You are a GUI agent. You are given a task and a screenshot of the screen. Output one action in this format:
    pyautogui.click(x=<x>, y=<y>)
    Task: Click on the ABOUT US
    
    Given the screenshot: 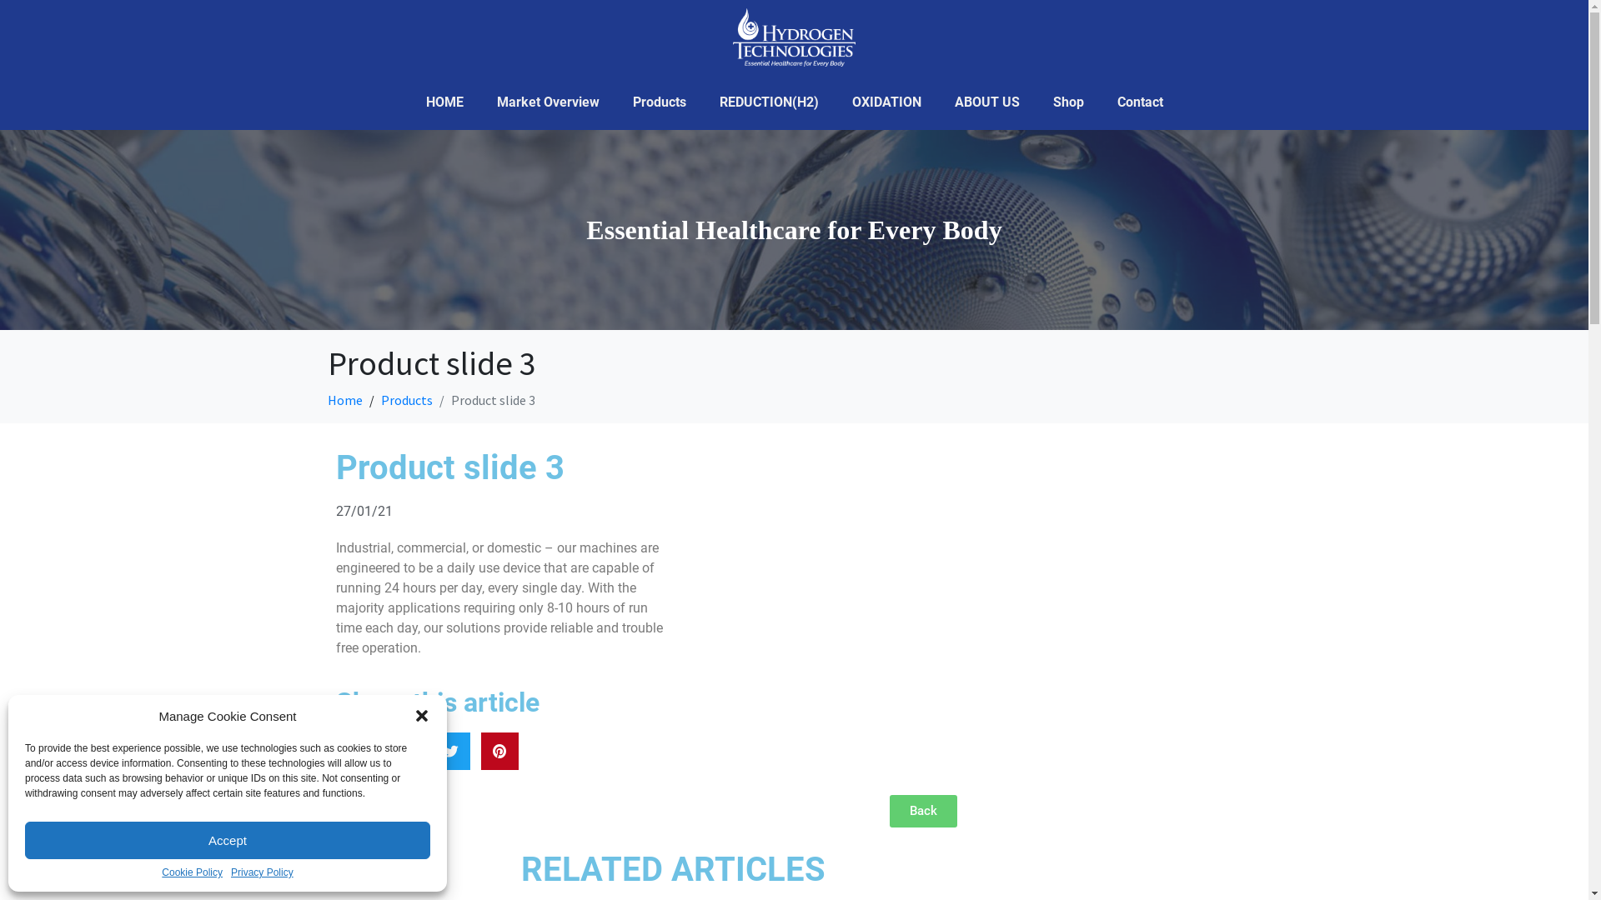 What is the action you would take?
    pyautogui.click(x=986, y=102)
    